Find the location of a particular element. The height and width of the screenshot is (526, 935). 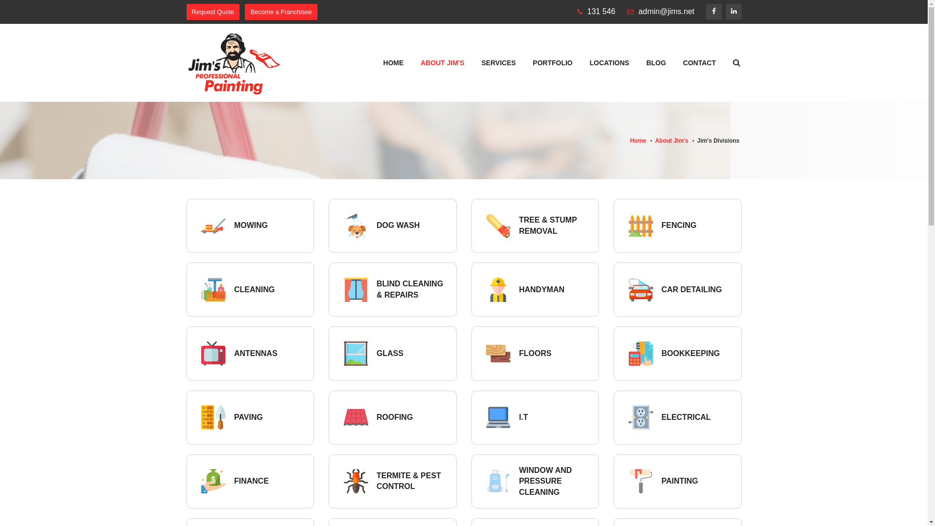

FLOORS is located at coordinates (536, 354).